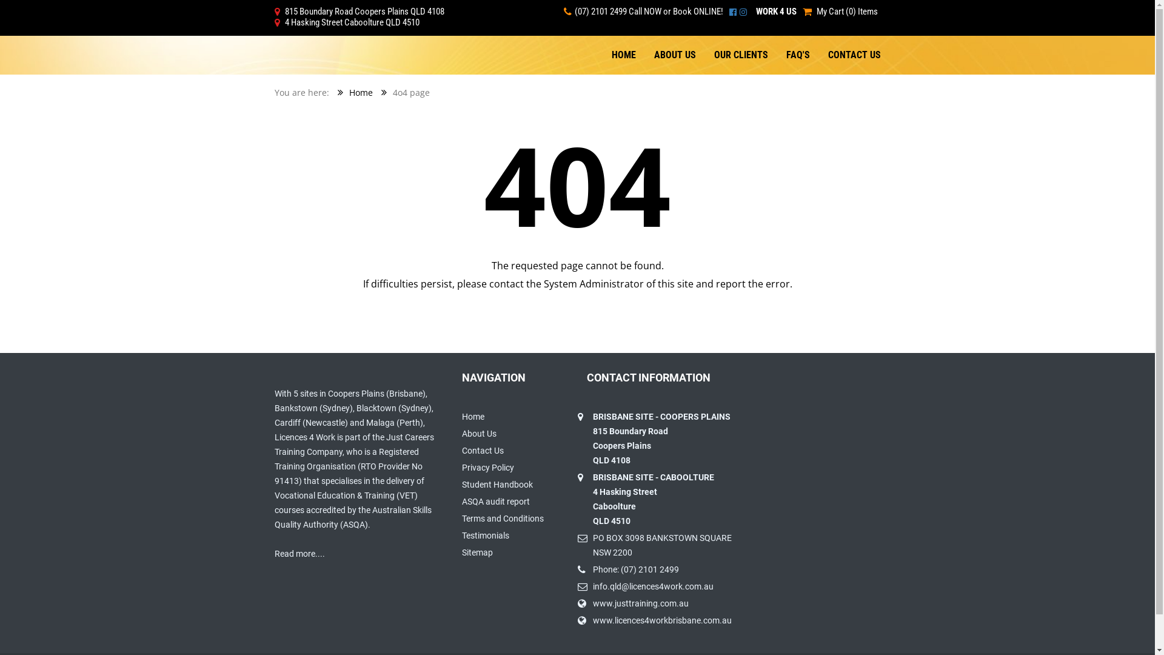 The image size is (1164, 655). Describe the element at coordinates (503, 519) in the screenshot. I see `Terms and Conditions` at that location.